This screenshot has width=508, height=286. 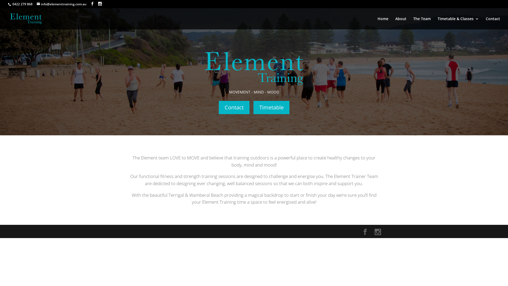 What do you see at coordinates (422, 23) in the screenshot?
I see `The Team` at bounding box center [422, 23].